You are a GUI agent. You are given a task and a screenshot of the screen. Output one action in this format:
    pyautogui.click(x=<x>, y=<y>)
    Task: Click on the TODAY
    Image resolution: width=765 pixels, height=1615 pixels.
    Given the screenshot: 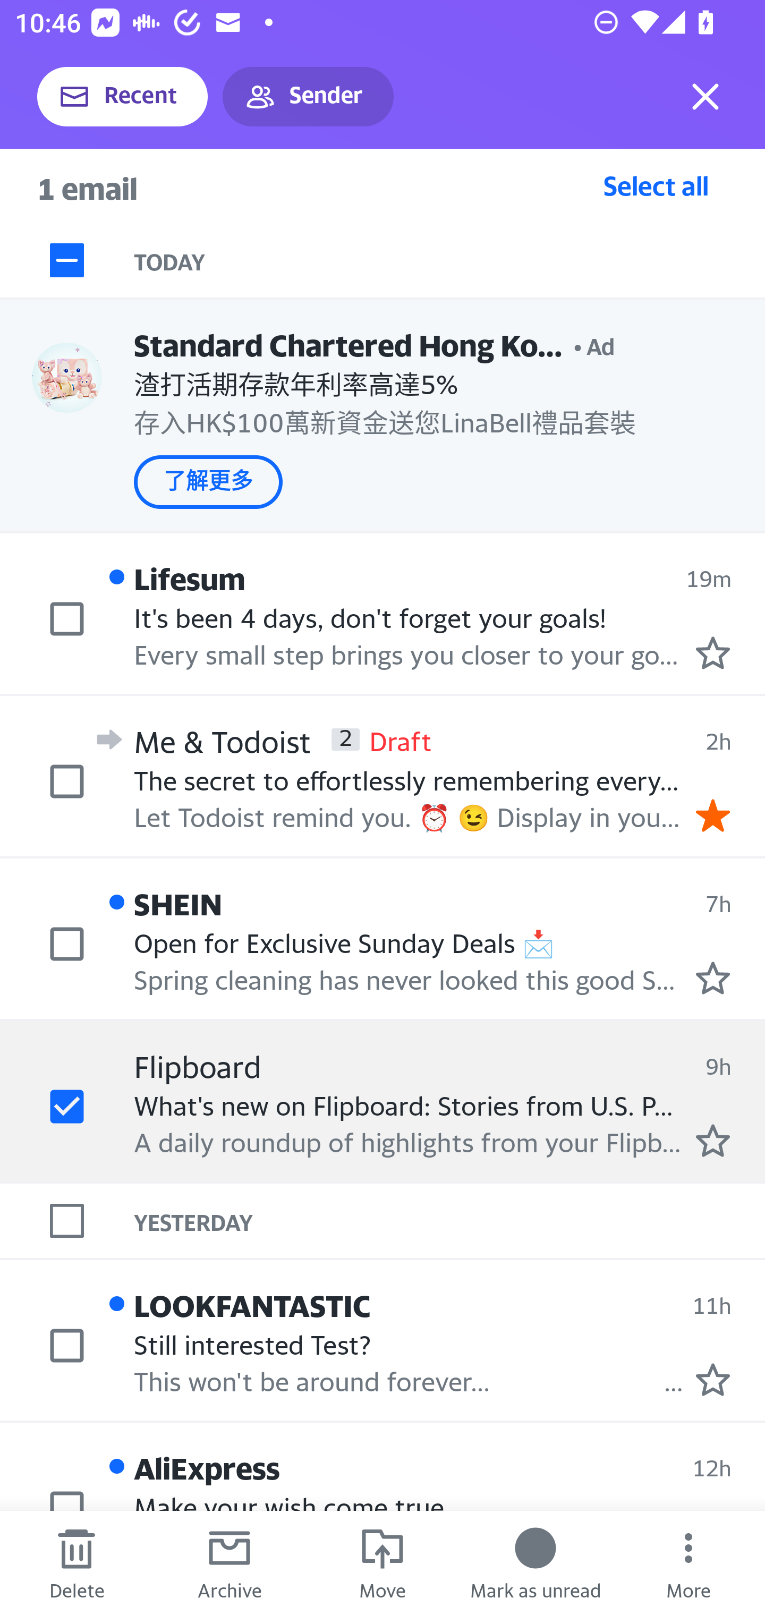 What is the action you would take?
    pyautogui.click(x=449, y=260)
    